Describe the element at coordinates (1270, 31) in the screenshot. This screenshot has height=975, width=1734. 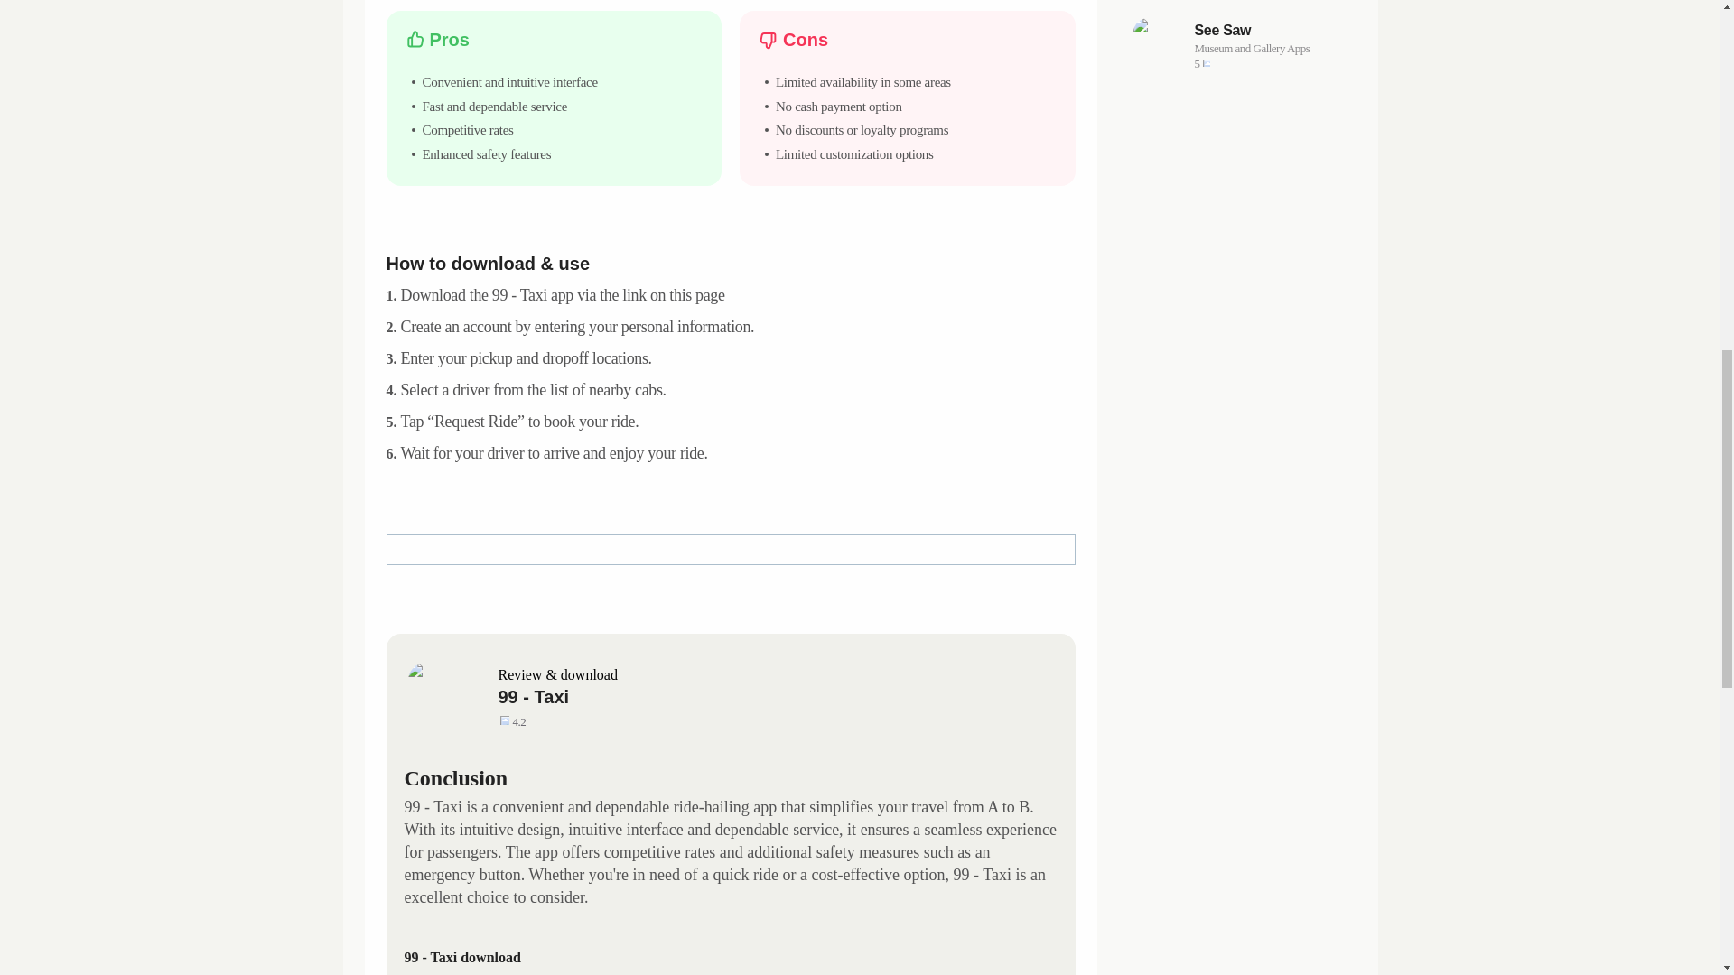
I see `Museum and Gallery Apps` at that location.